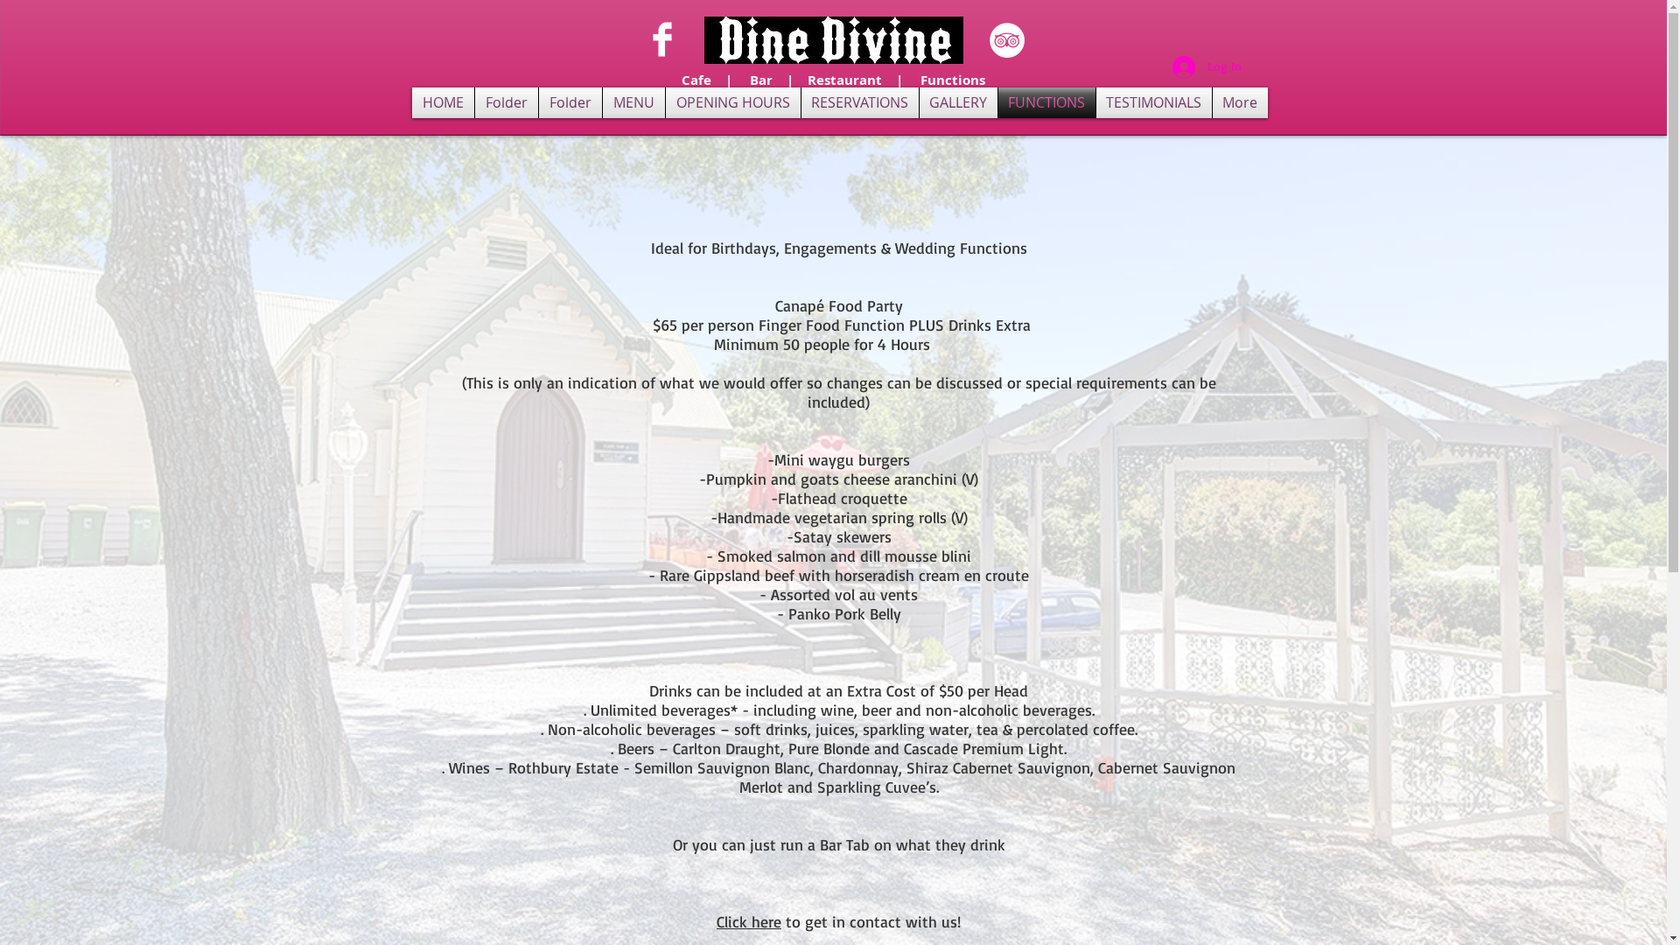  Describe the element at coordinates (833, 40) in the screenshot. I see `Dine Divine White on Black Logo (1)-page-001.jpg` at that location.